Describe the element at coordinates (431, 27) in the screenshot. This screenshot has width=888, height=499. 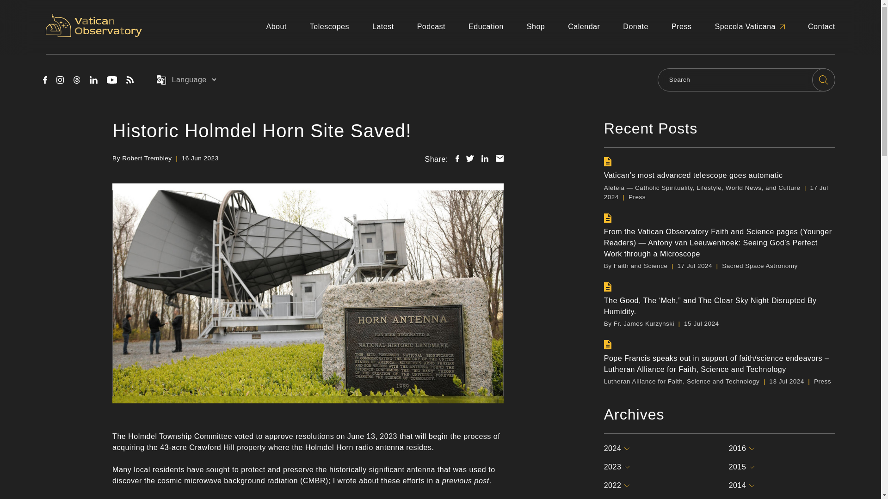
I see `Podcast` at that location.